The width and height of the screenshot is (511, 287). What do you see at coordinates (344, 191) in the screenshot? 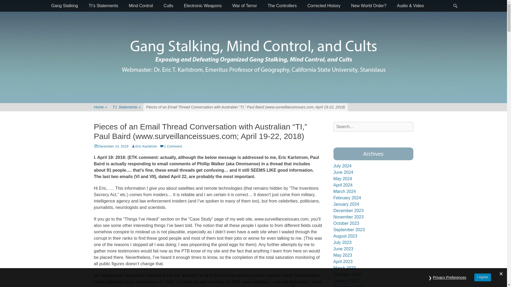
I see `March 2024` at bounding box center [344, 191].